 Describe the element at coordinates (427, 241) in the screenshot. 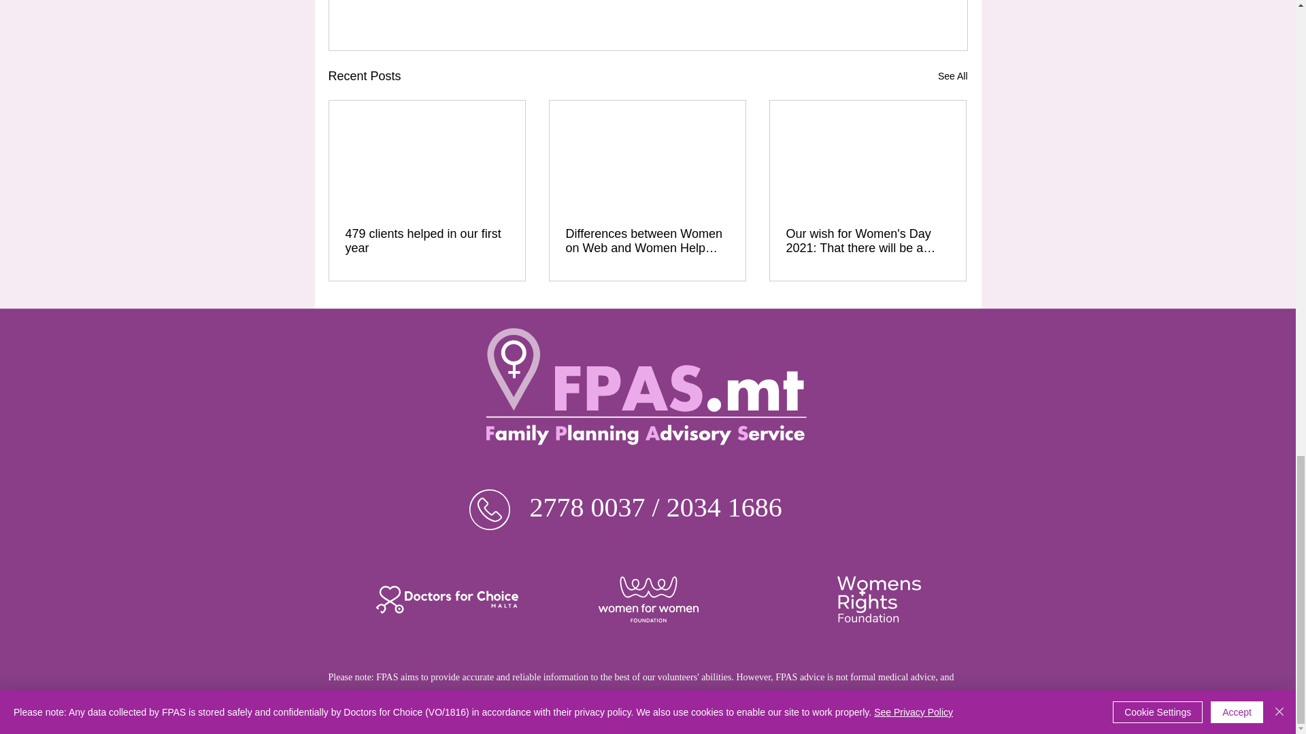

I see `479 clients helped in our first year` at that location.